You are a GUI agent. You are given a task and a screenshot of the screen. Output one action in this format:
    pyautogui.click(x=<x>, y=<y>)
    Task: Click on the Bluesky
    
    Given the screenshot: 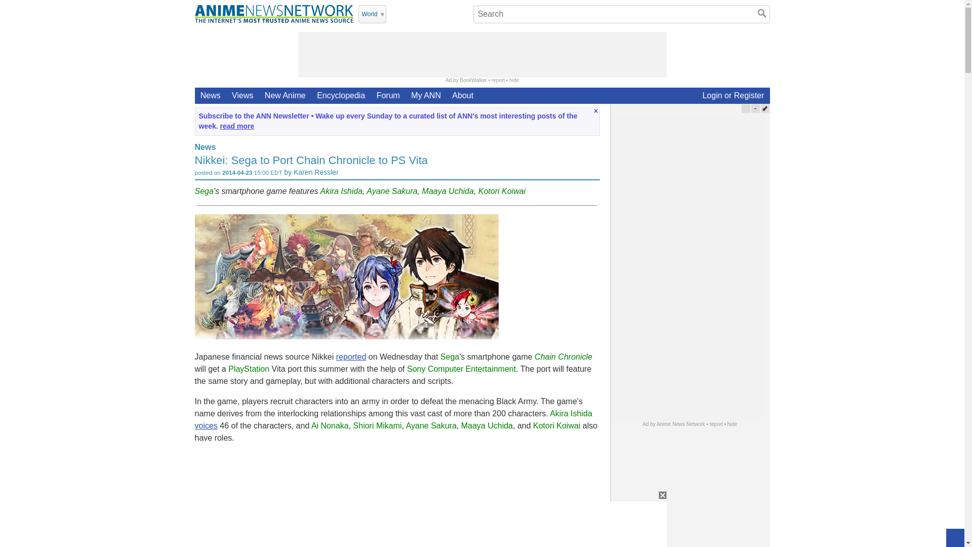 What is the action you would take?
    pyautogui.click(x=462, y=13)
    